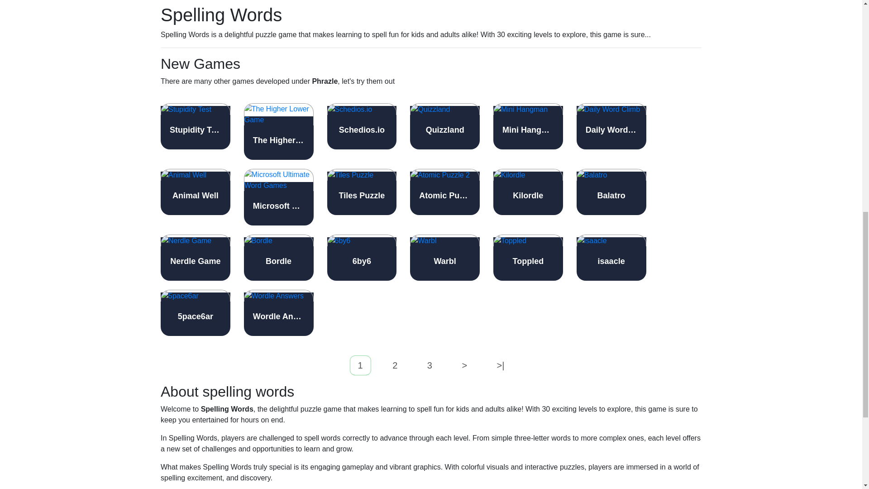 This screenshot has width=869, height=489. Describe the element at coordinates (361, 257) in the screenshot. I see `Play 6by6` at that location.